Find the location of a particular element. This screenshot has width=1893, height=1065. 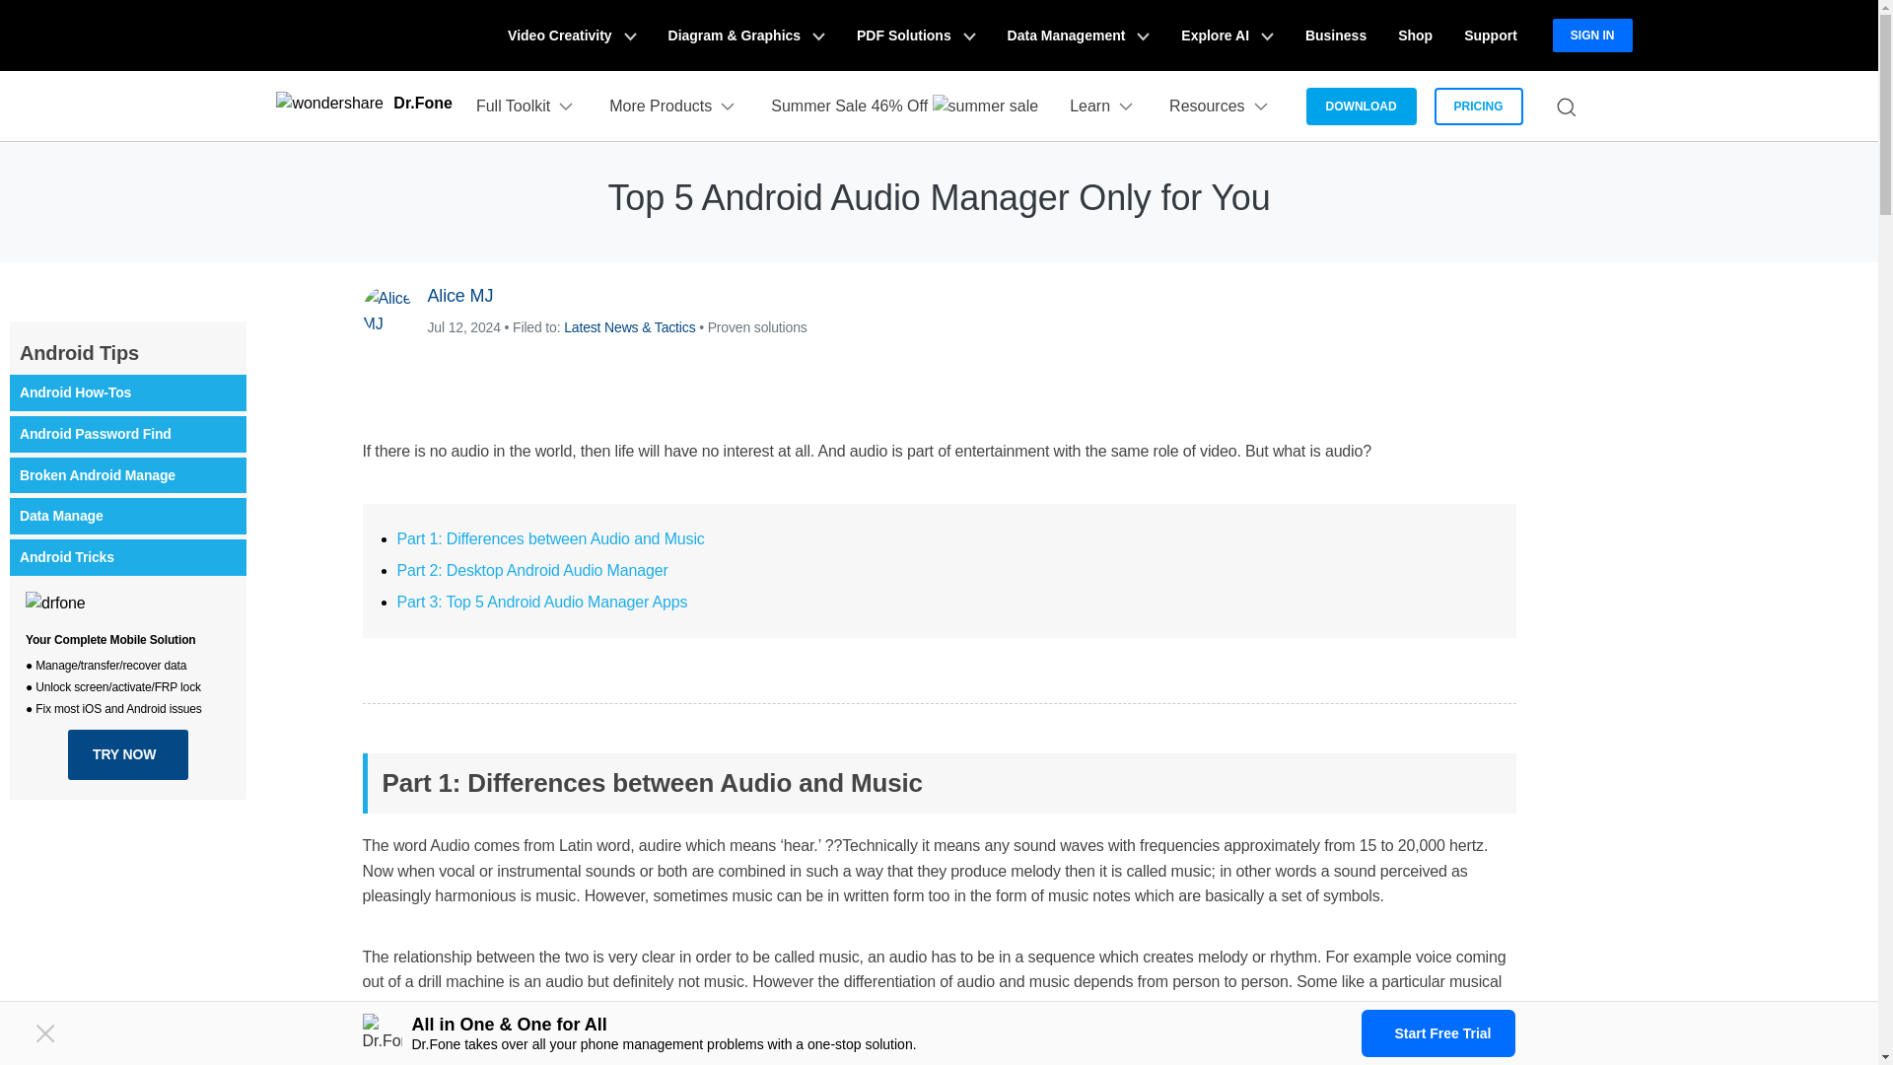

Video Creativity is located at coordinates (572, 35).